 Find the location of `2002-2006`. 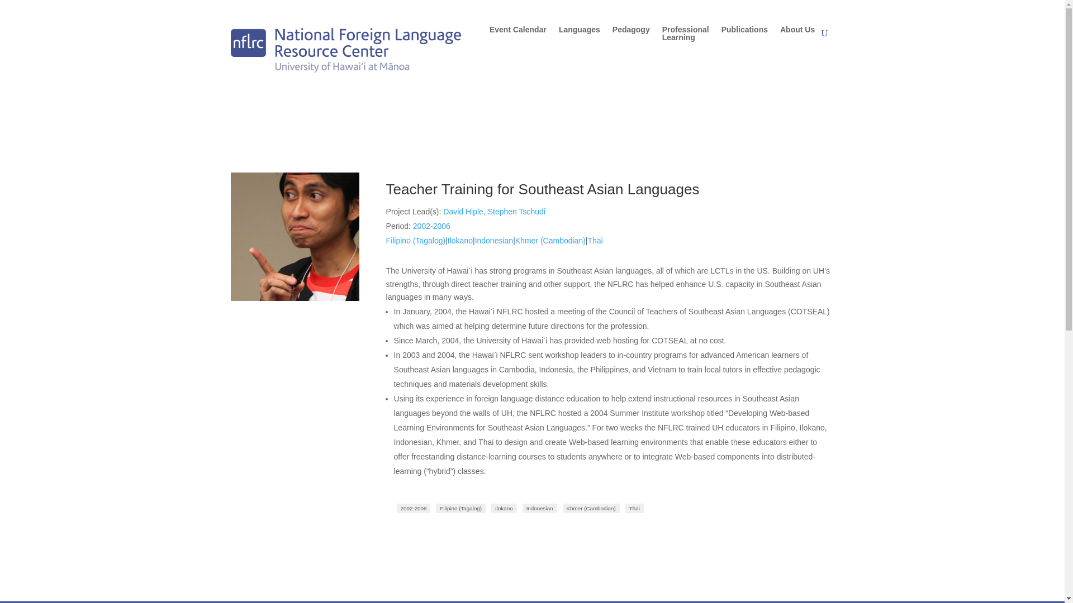

2002-2006 is located at coordinates (414, 508).